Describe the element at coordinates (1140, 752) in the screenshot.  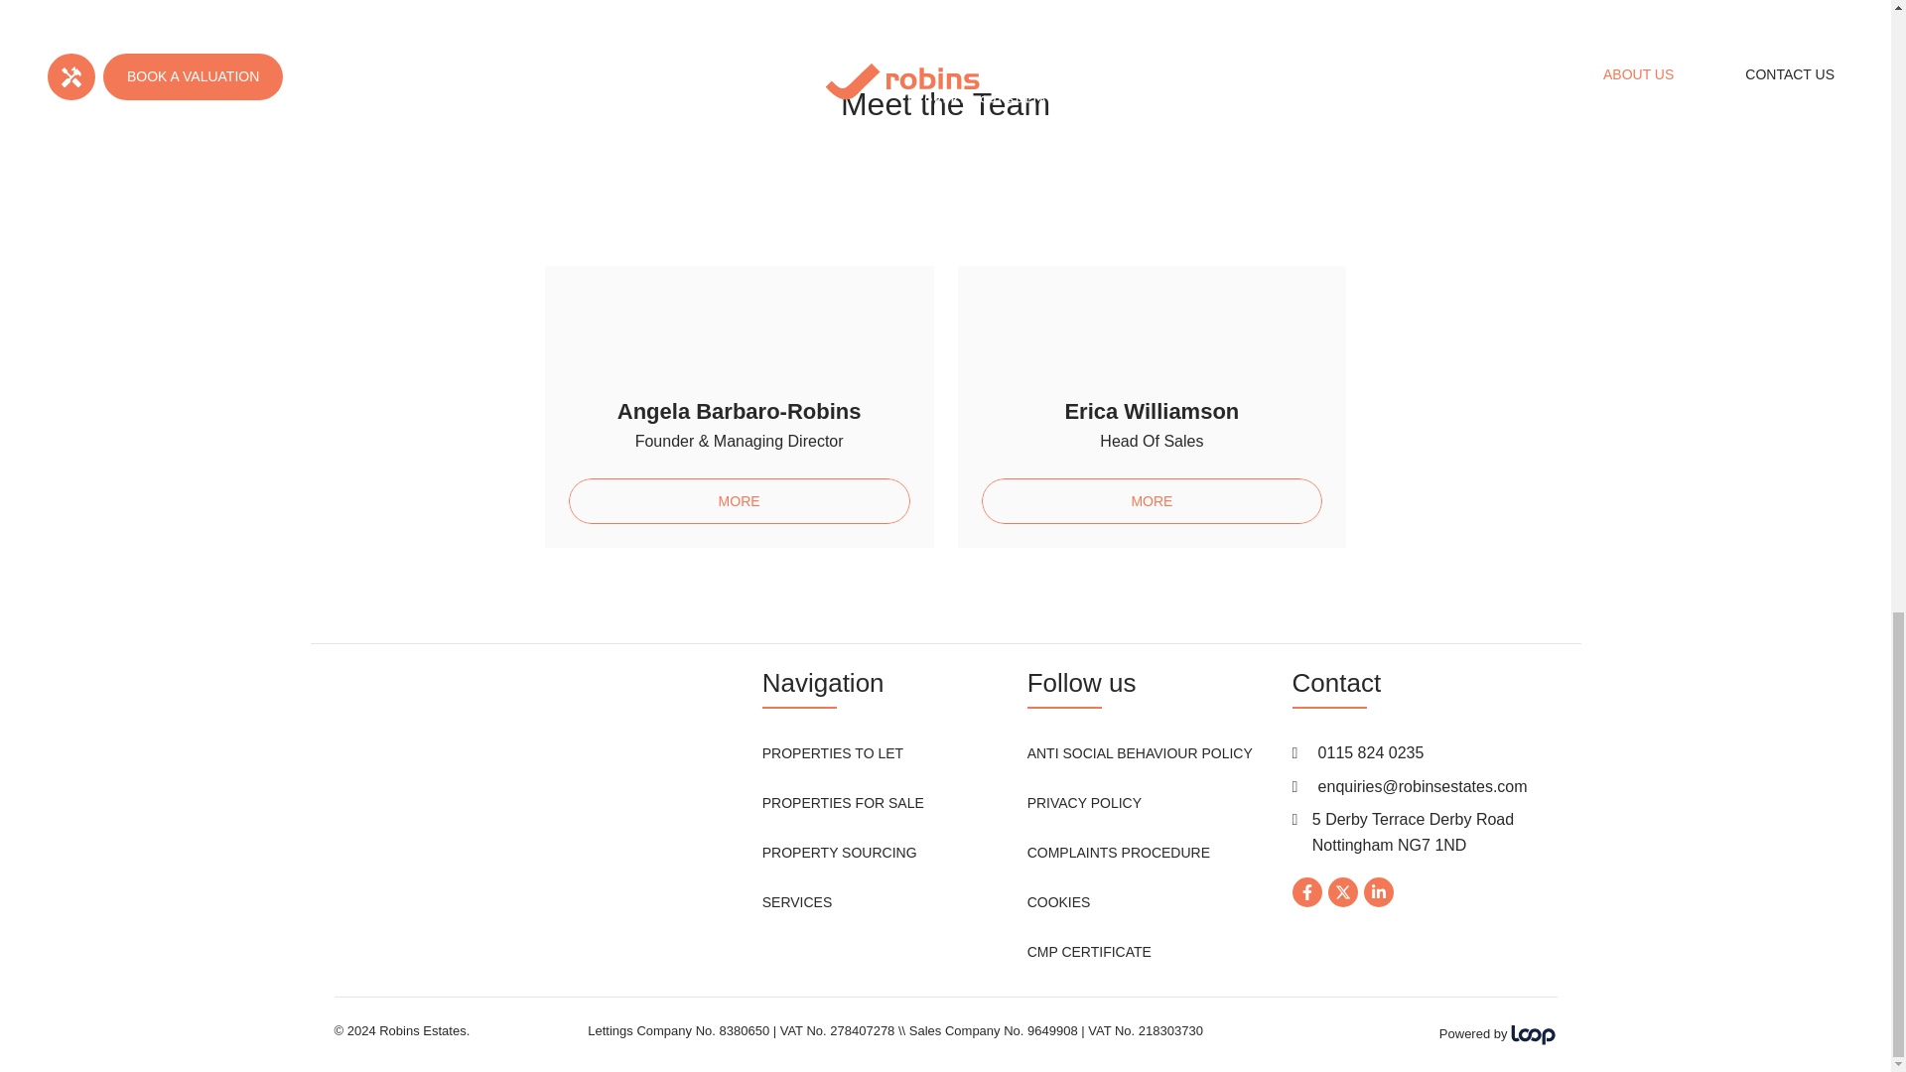
I see `ANTI SOCIAL BEHAVIOUR POLICY` at that location.